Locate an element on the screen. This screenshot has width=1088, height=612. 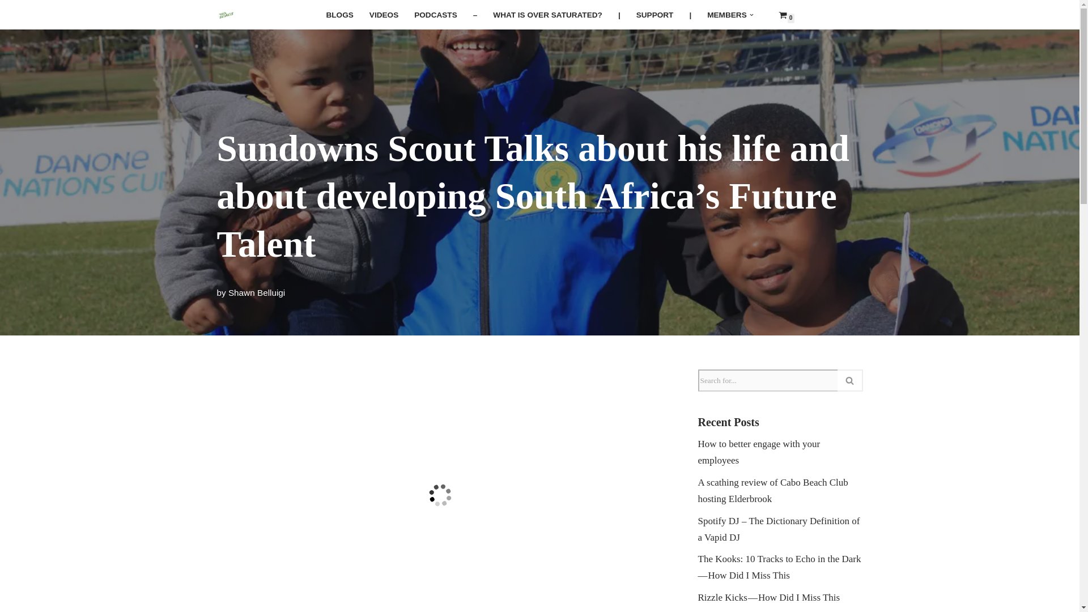
Shawn Belluigi is located at coordinates (257, 292).